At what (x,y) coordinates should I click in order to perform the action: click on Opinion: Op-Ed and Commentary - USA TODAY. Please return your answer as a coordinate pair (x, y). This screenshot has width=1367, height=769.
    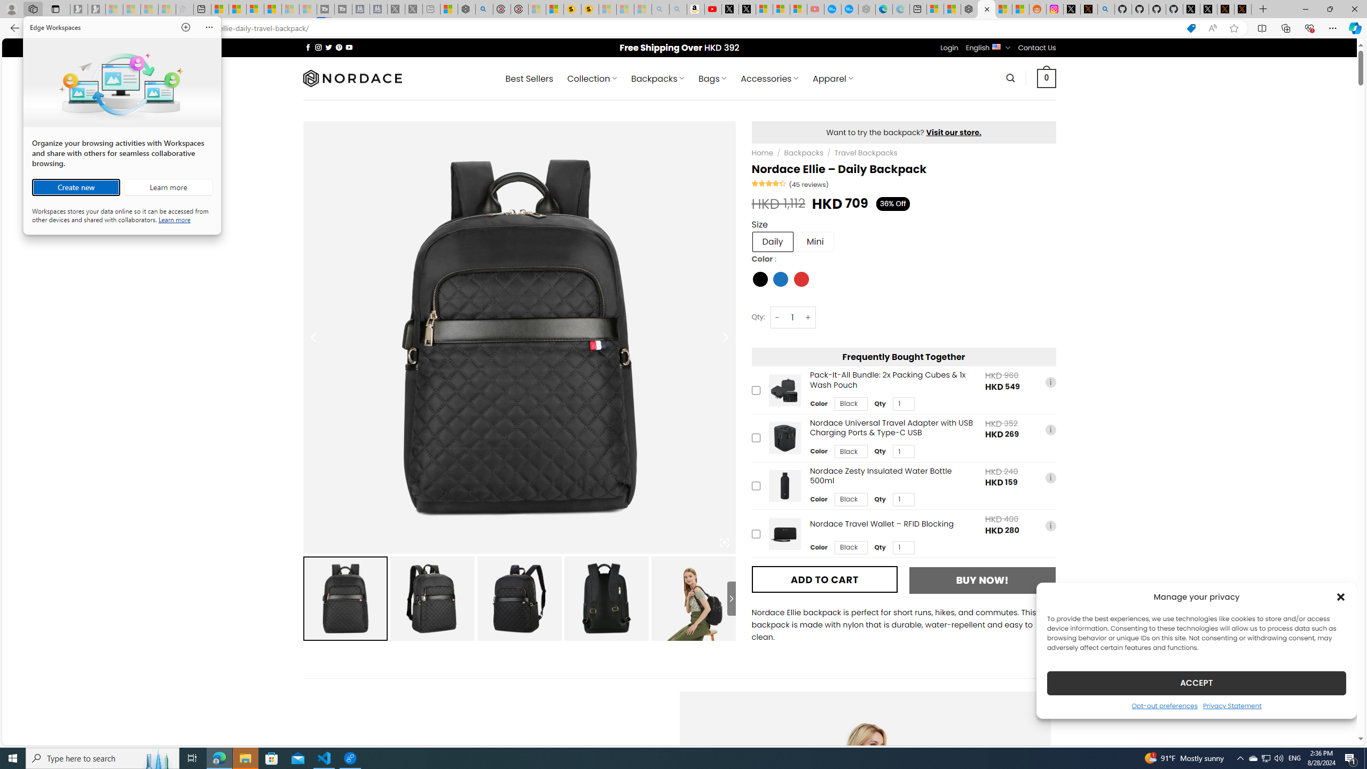
    Looking at the image, I should click on (833, 9).